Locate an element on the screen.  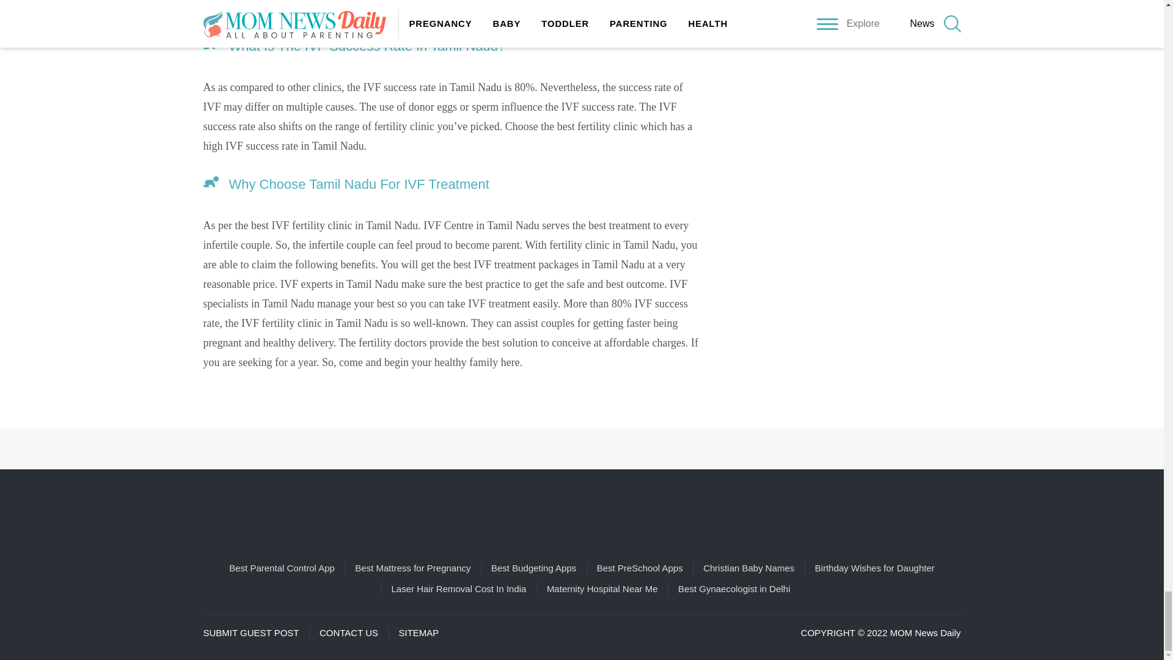
facebook is located at coordinates (529, 448).